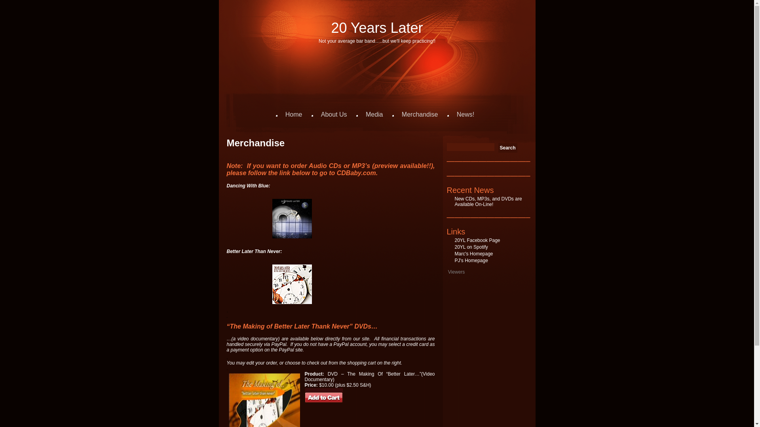 This screenshot has height=427, width=760. What do you see at coordinates (473, 254) in the screenshot?
I see `Marc's Homepage` at bounding box center [473, 254].